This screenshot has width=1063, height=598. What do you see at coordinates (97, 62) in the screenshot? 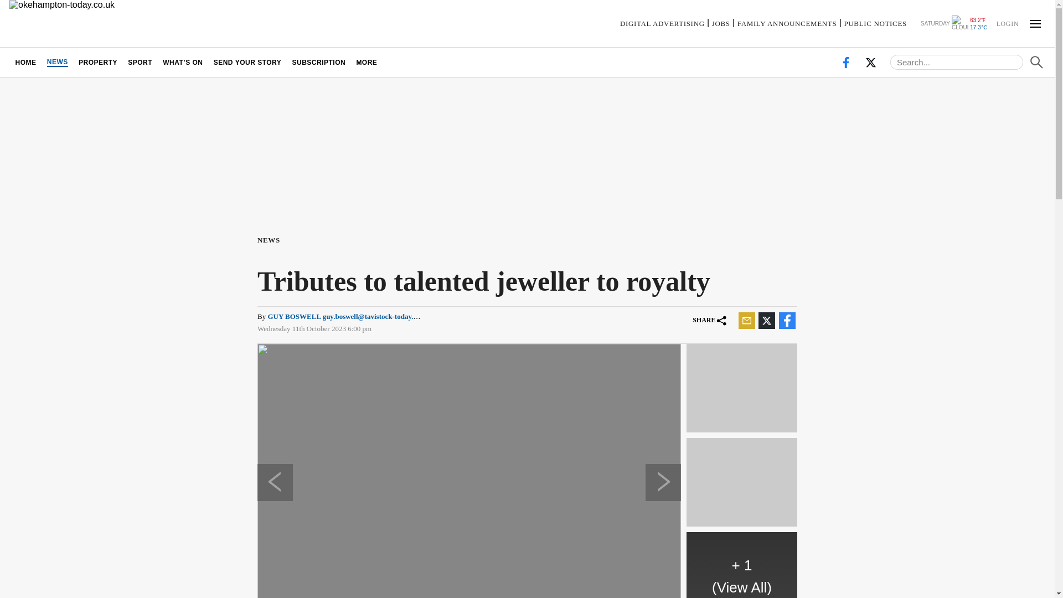
I see `PROPERTY` at bounding box center [97, 62].